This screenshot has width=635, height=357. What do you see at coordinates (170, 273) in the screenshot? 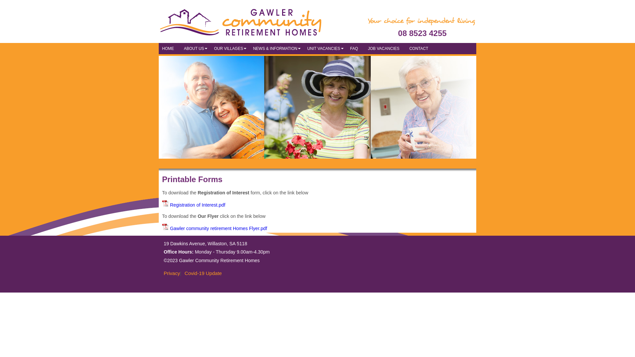
I see `Privacy` at bounding box center [170, 273].